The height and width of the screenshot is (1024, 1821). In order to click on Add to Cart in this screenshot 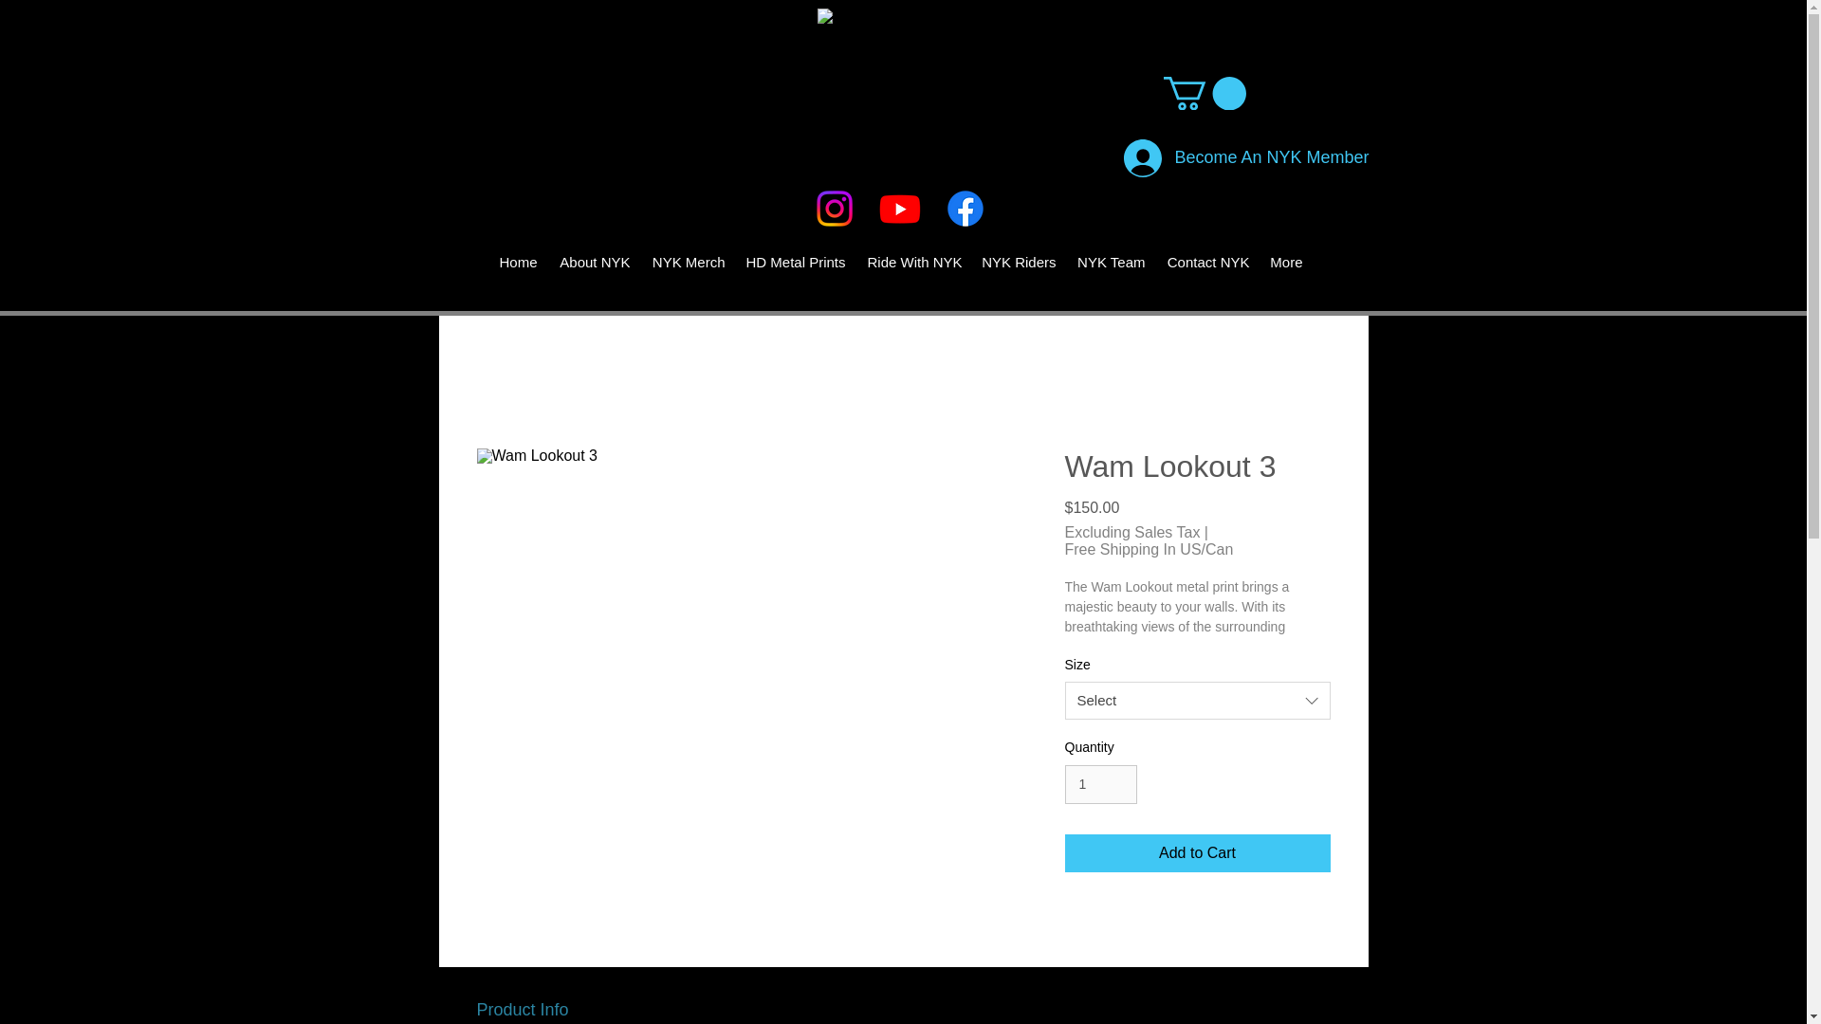, I will do `click(1196, 853)`.